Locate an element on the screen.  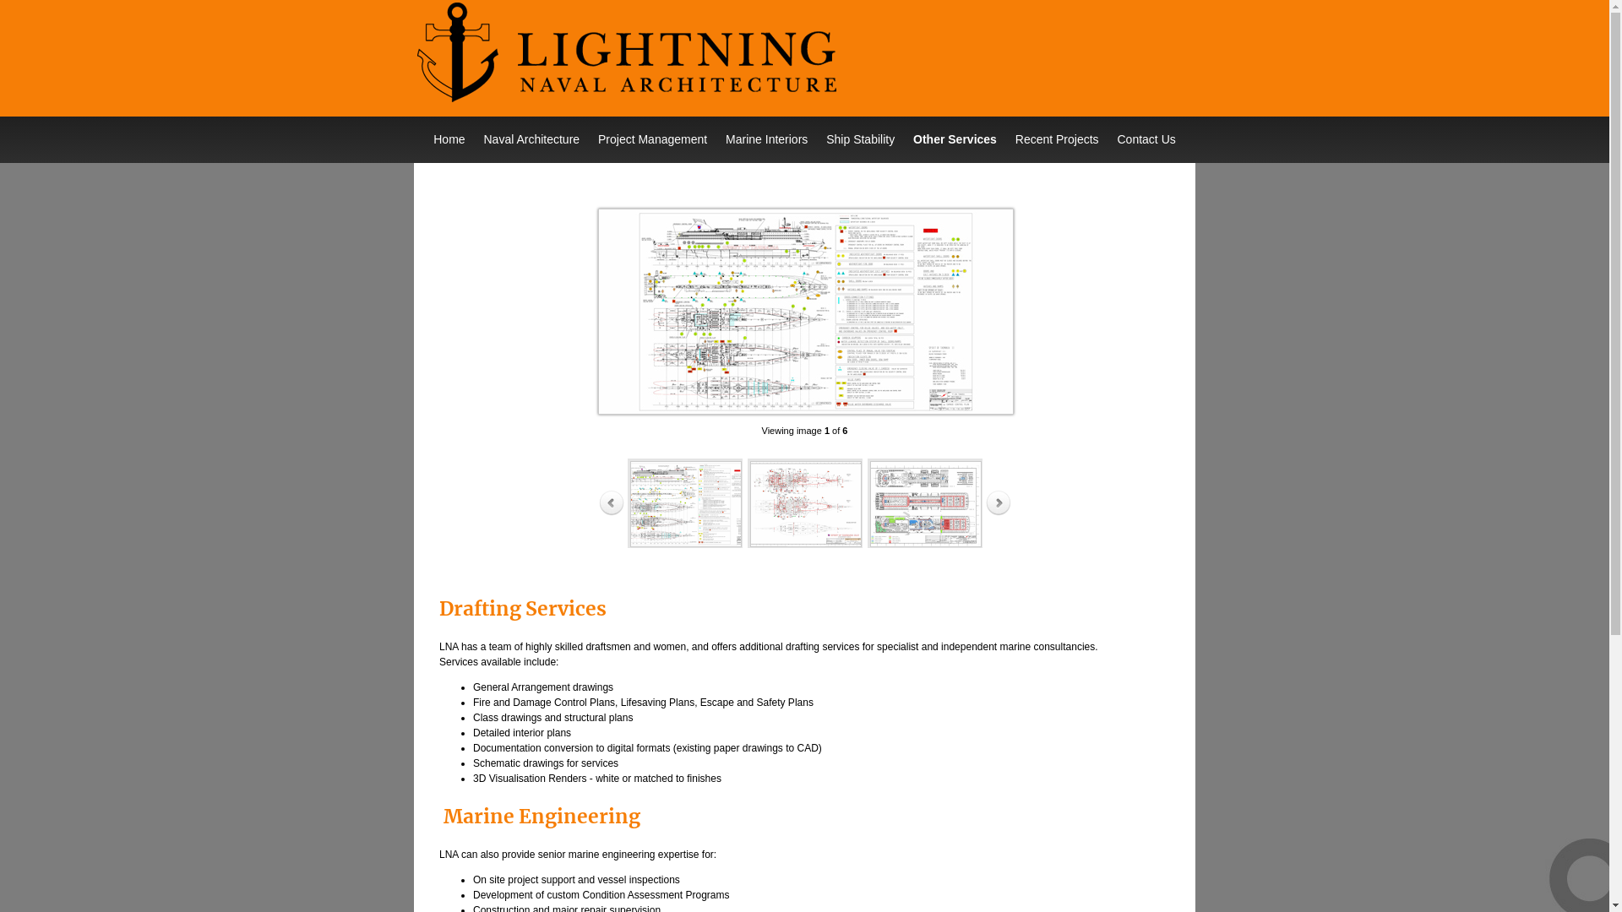
Contact Us is located at coordinates (1147, 140).